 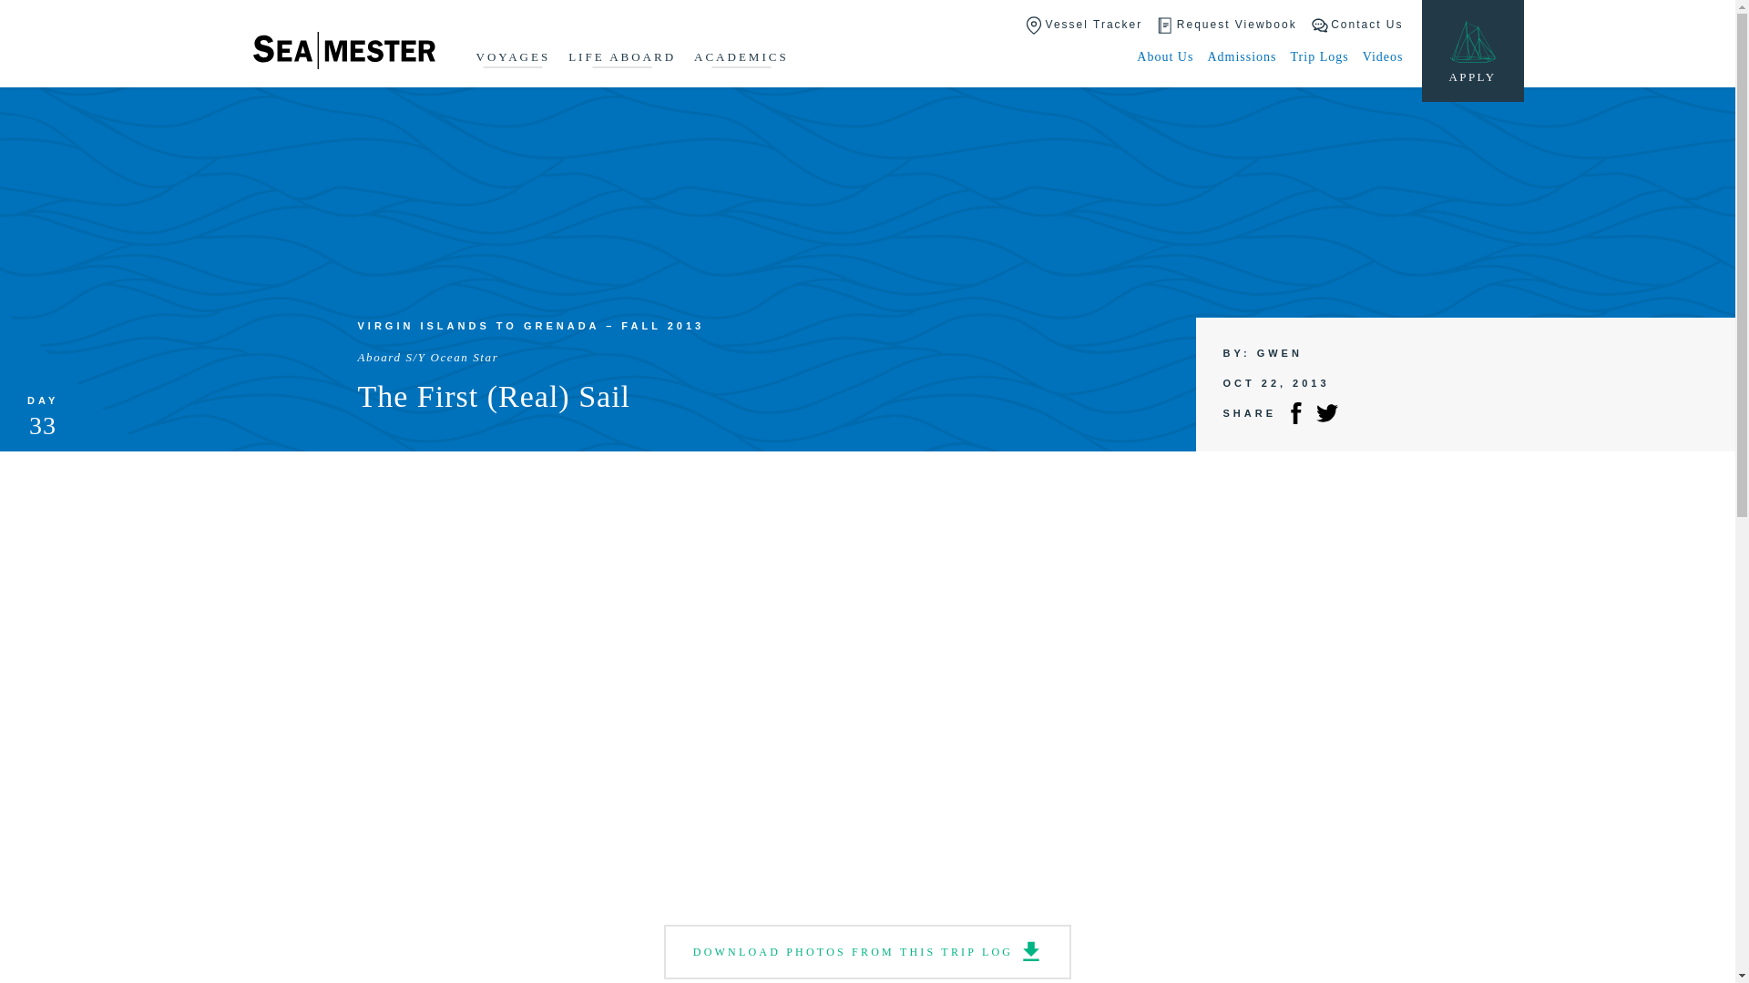 What do you see at coordinates (742, 58) in the screenshot?
I see `ACADEMICS` at bounding box center [742, 58].